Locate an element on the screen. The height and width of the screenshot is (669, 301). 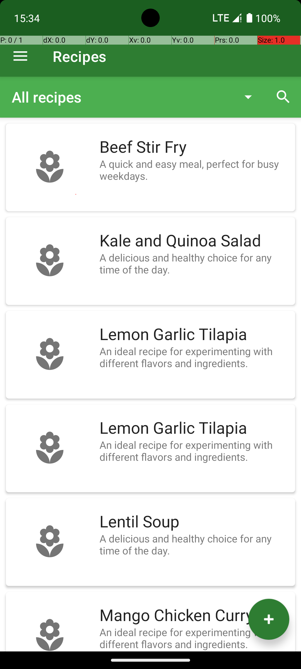
Mango Chicken Curry is located at coordinates (195, 615).